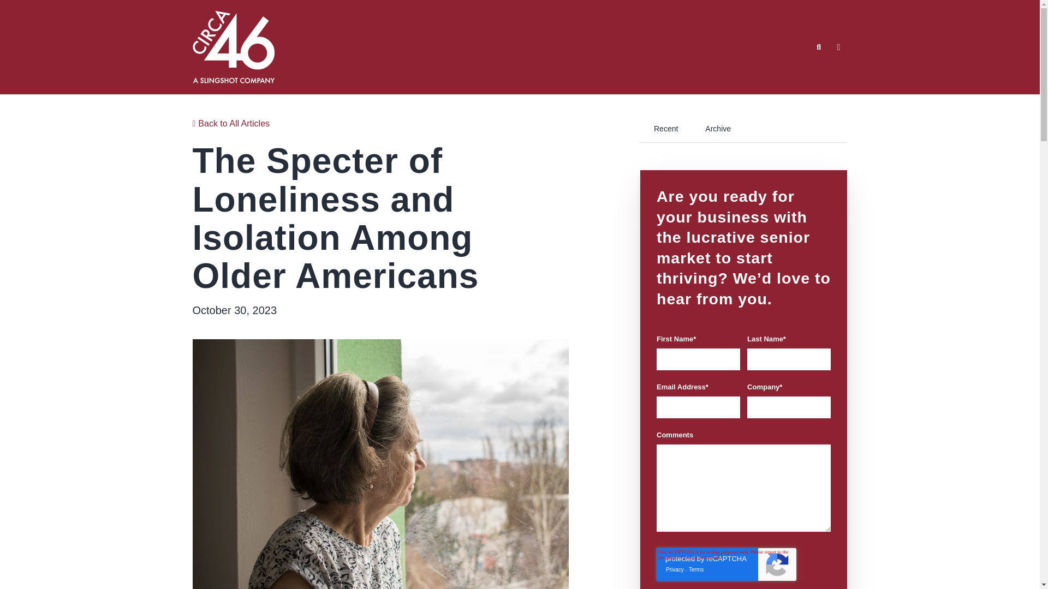 This screenshot has width=1048, height=589. What do you see at coordinates (727, 564) in the screenshot?
I see `reCAPTCHA` at bounding box center [727, 564].